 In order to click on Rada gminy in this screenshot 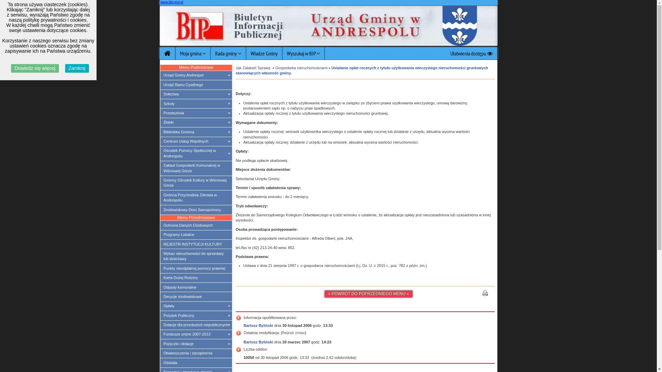, I will do `click(228, 53)`.